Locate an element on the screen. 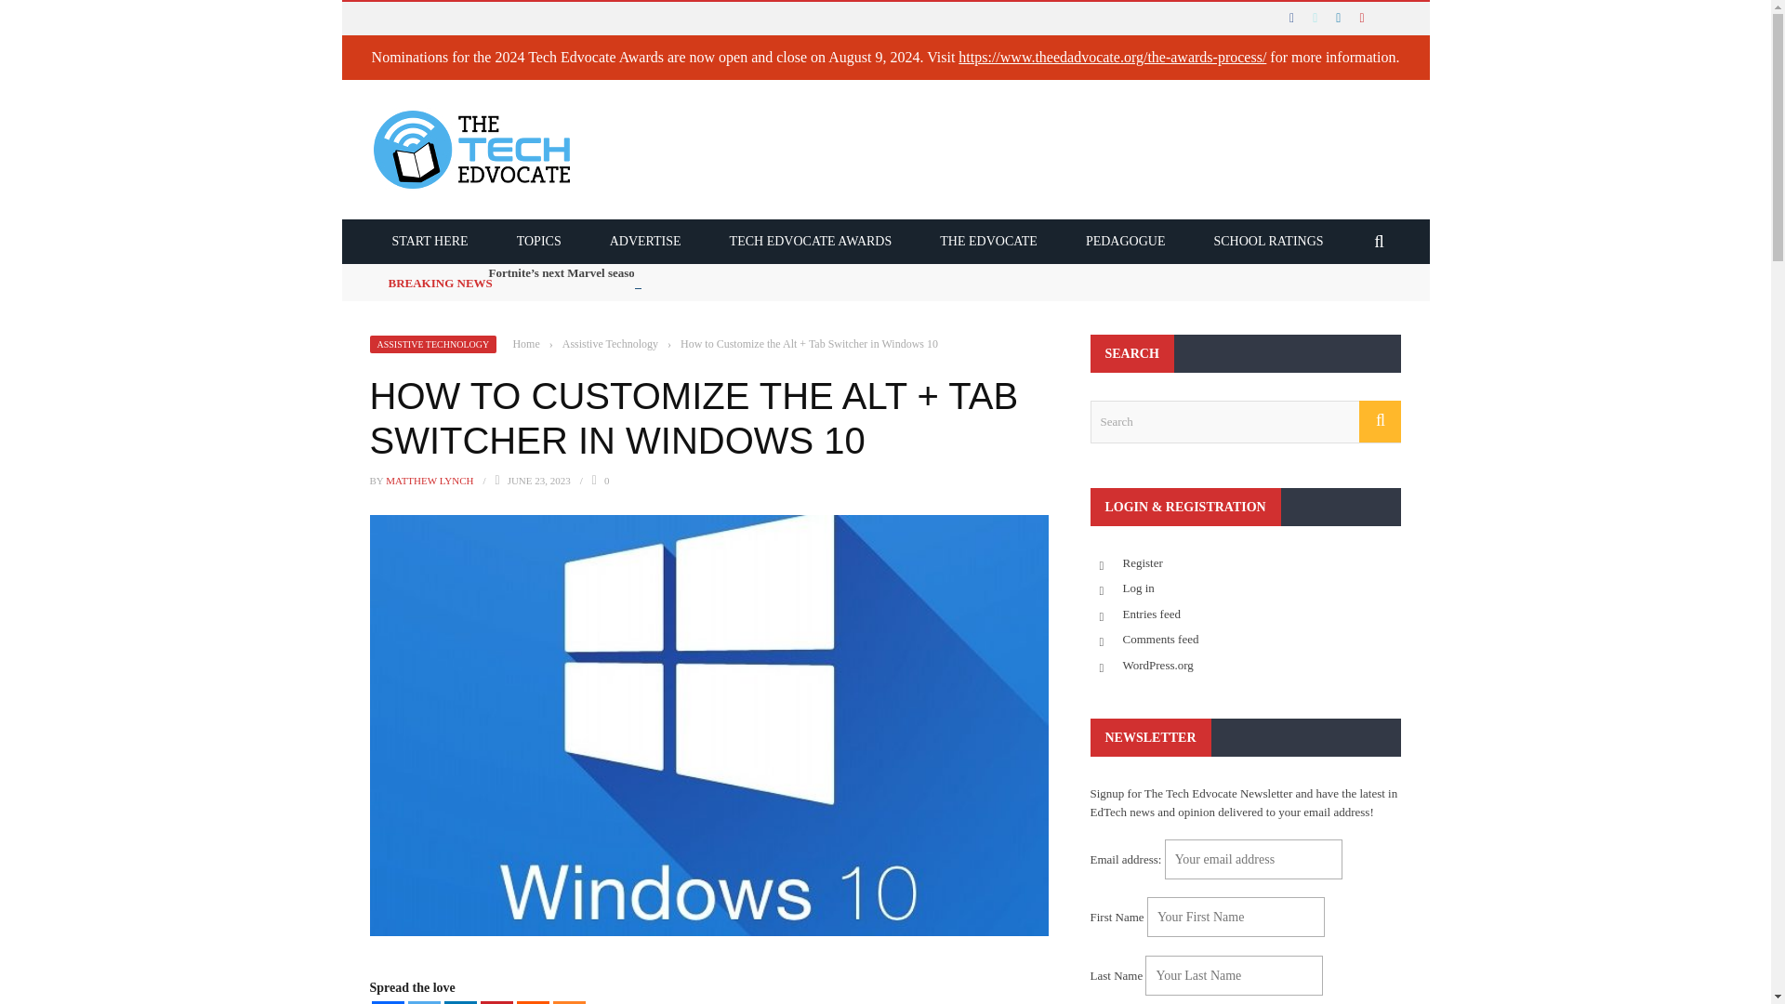  Pinterest is located at coordinates (496, 1002).